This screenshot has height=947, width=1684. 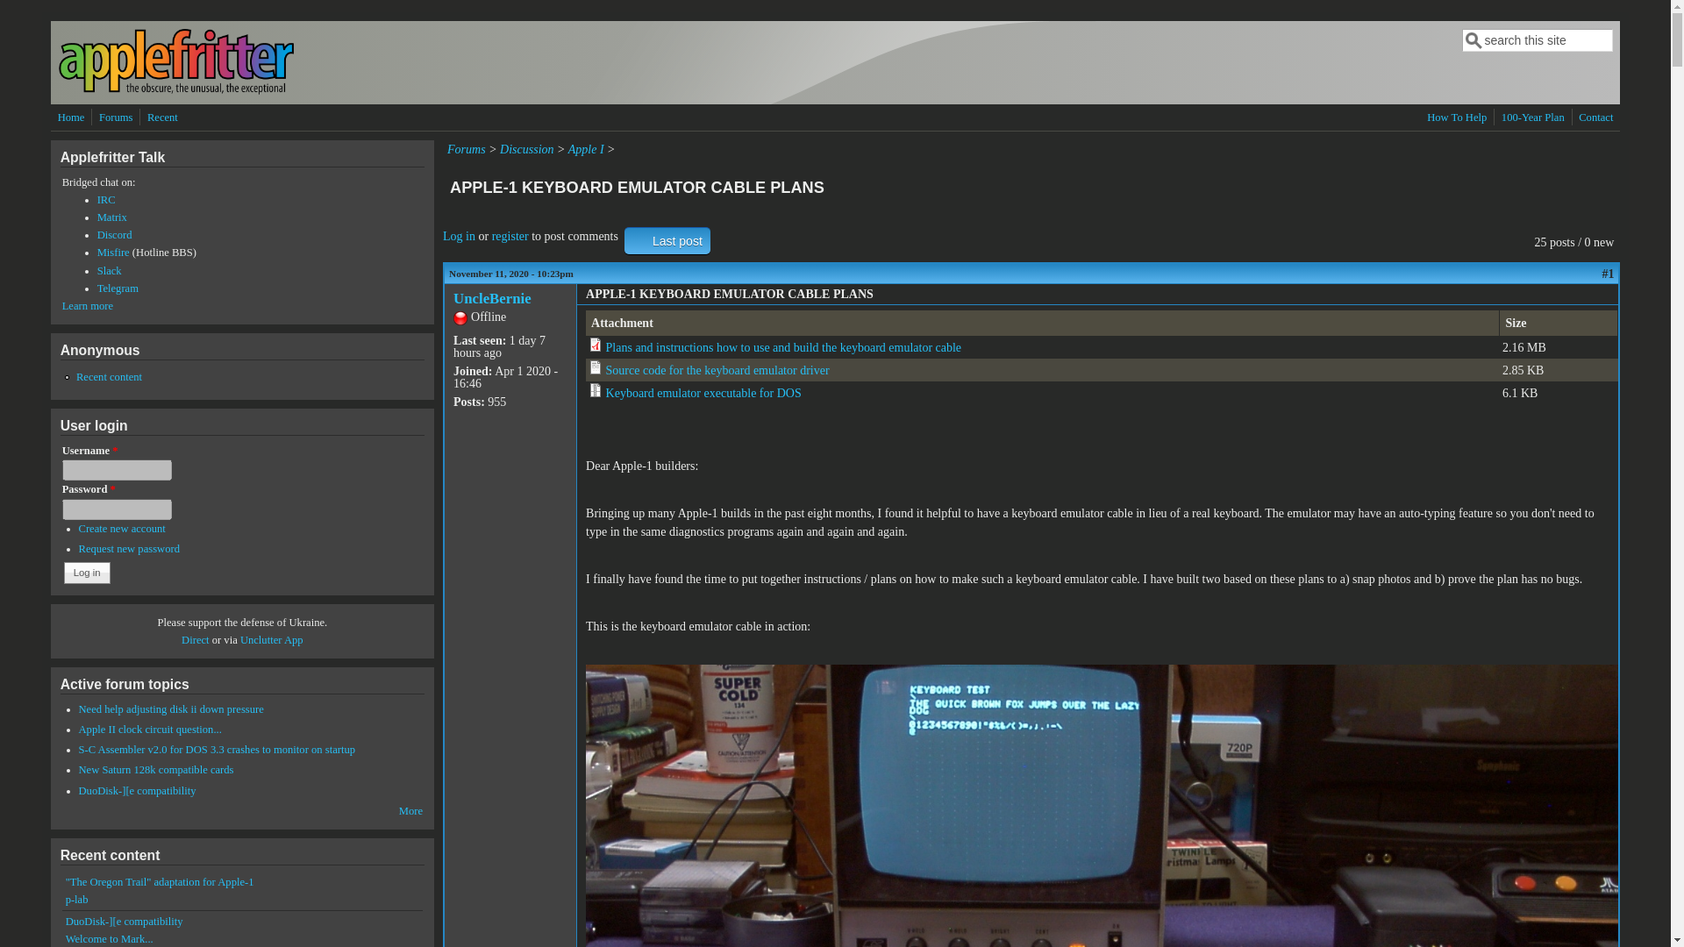 I want to click on A1KeybEmu.pdf, so click(x=784, y=347).